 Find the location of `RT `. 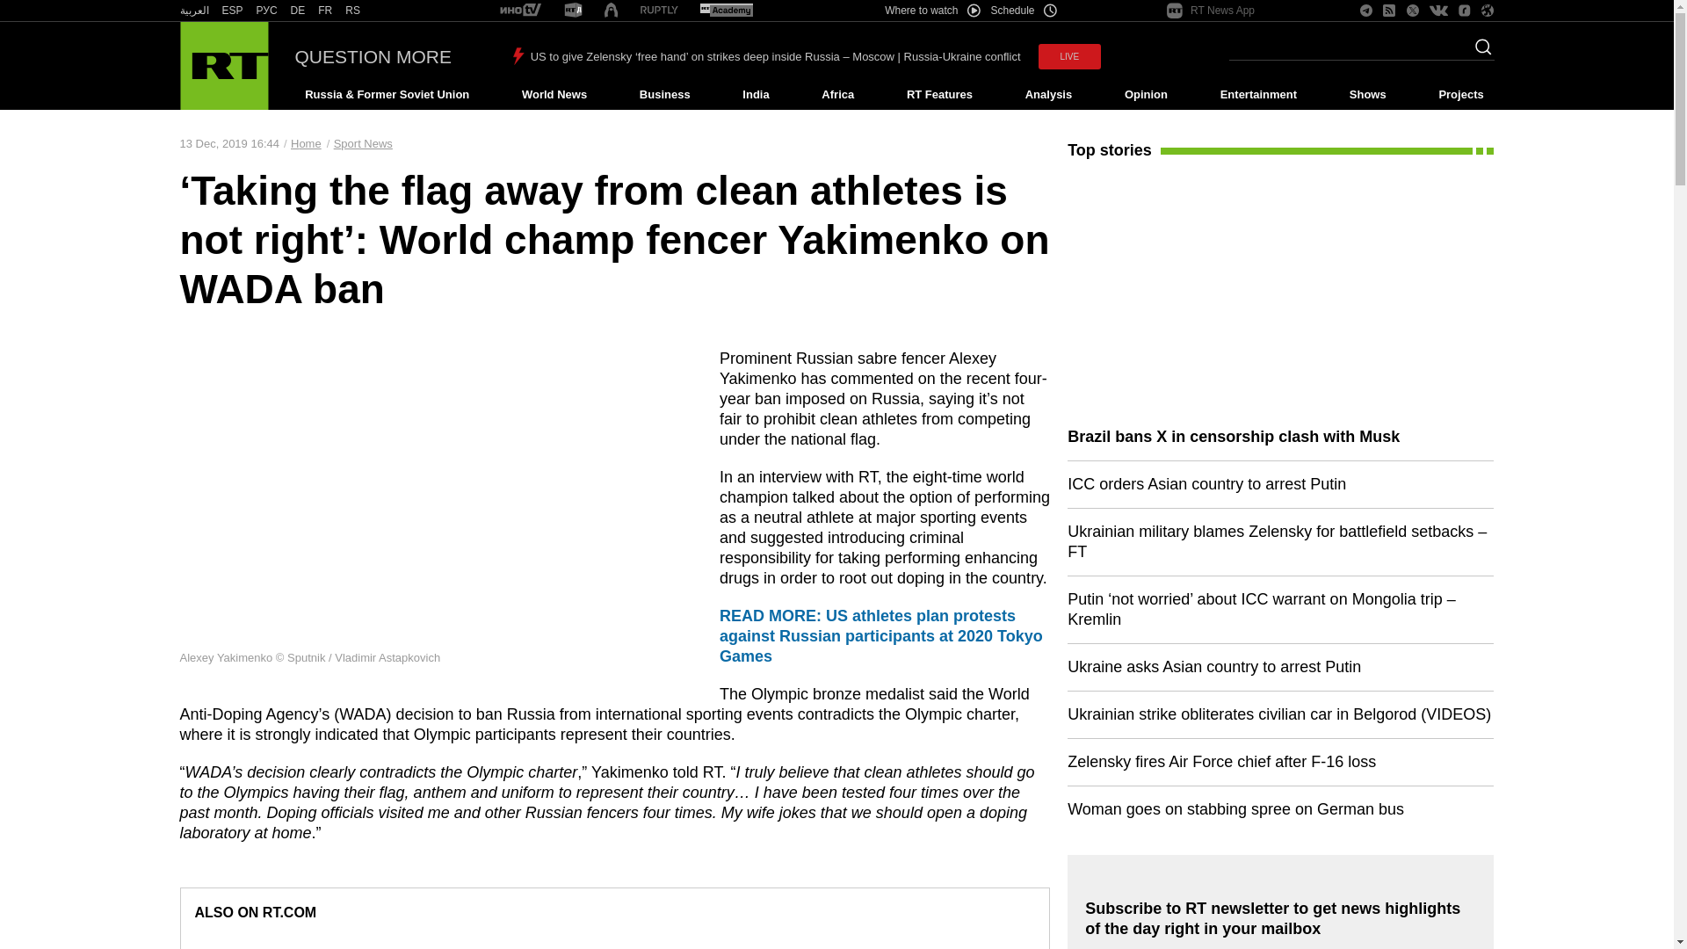

RT  is located at coordinates (573, 11).